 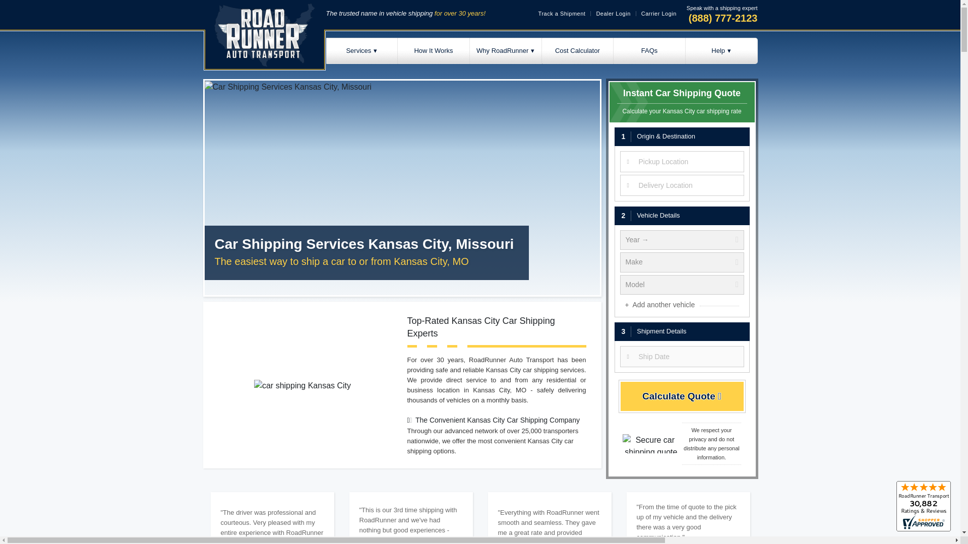 What do you see at coordinates (302, 385) in the screenshot?
I see `Car Shipping Kansas City` at bounding box center [302, 385].